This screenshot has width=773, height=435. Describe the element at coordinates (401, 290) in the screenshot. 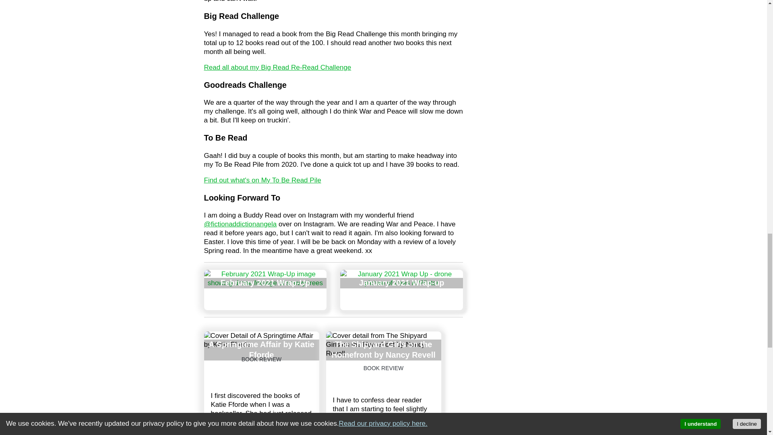

I see `January 2021 Wrap-up` at that location.